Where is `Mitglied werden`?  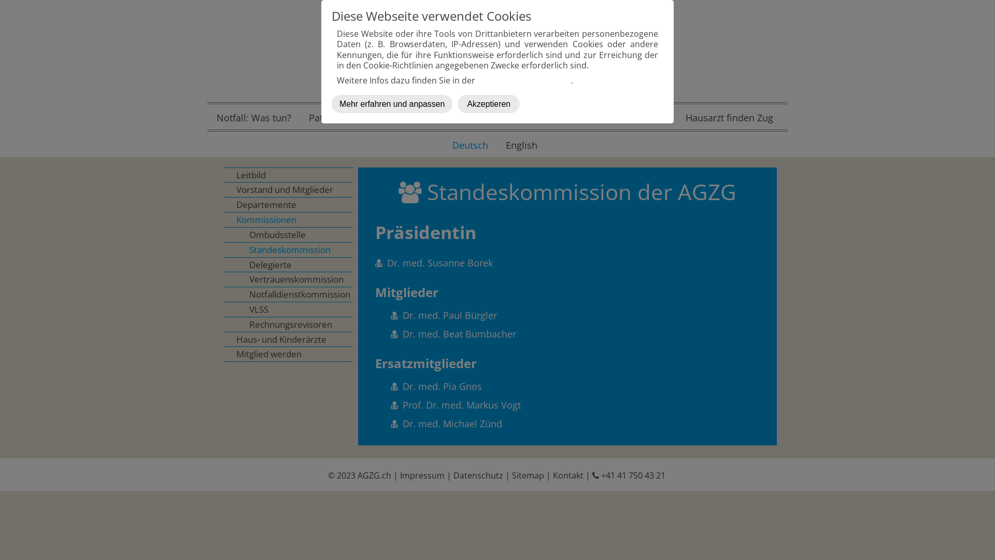 Mitglied werden is located at coordinates (288, 355).